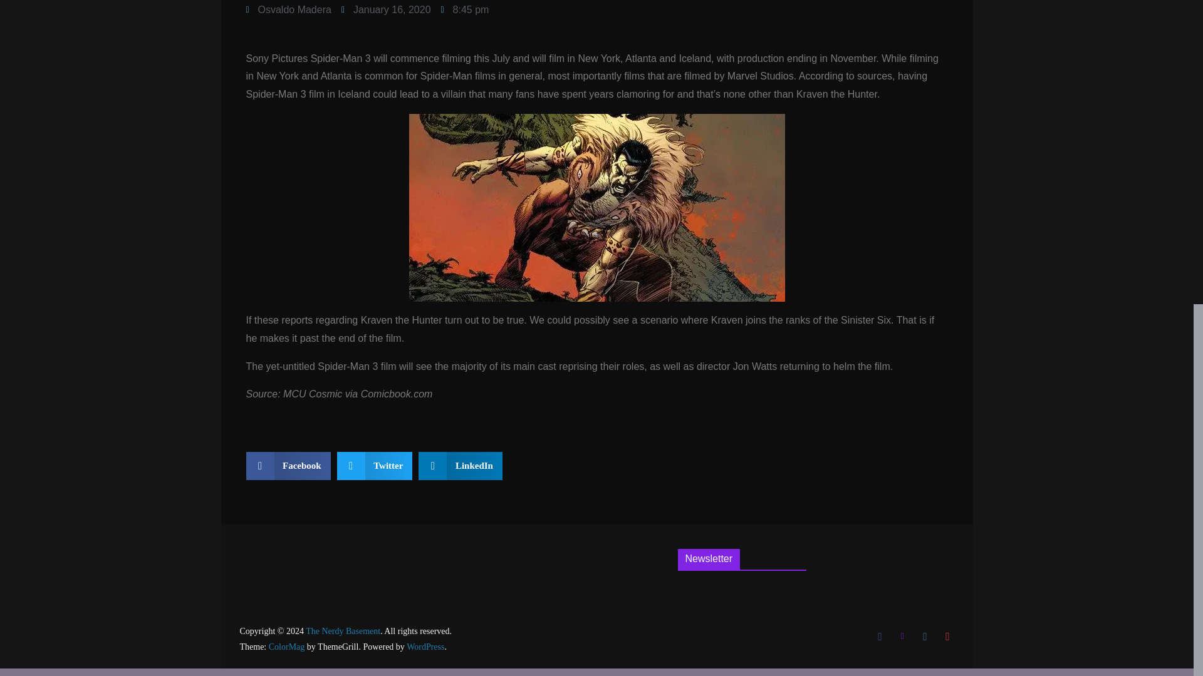 The height and width of the screenshot is (676, 1203). What do you see at coordinates (386, 10) in the screenshot?
I see `January 16, 2020` at bounding box center [386, 10].